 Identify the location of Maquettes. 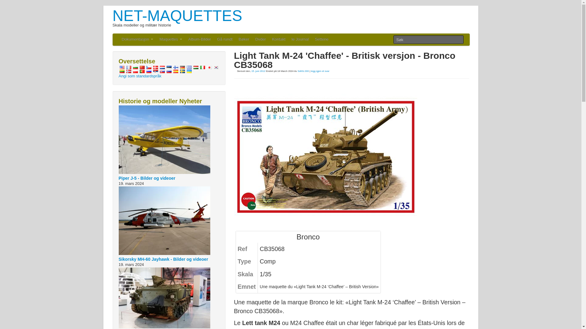
(171, 40).